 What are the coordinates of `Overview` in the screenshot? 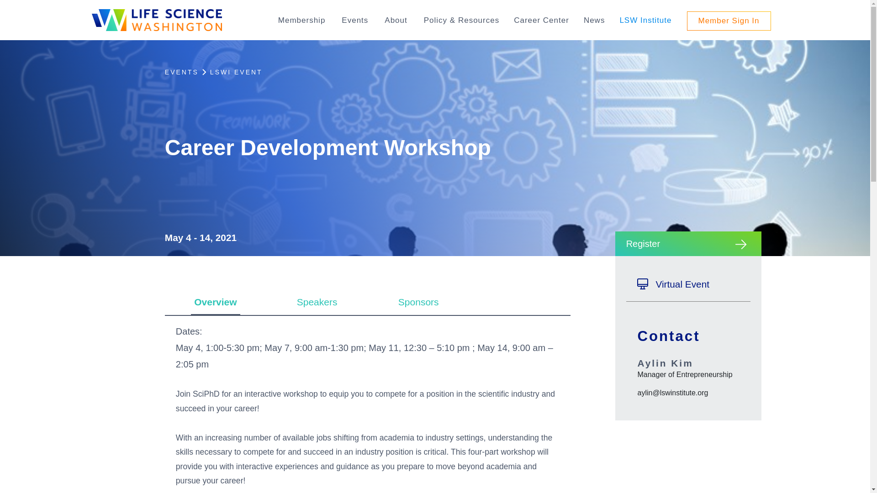 It's located at (216, 302).